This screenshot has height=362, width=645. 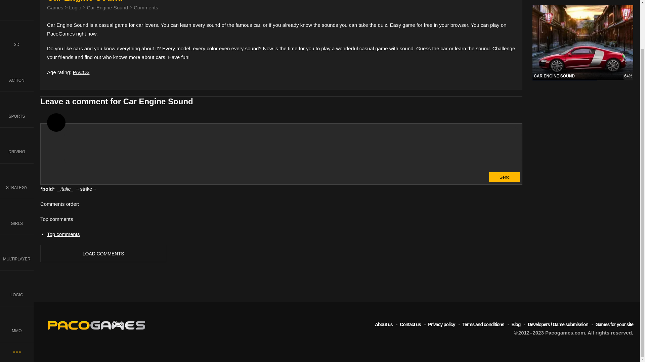 What do you see at coordinates (146, 7) in the screenshot?
I see `Comments` at bounding box center [146, 7].